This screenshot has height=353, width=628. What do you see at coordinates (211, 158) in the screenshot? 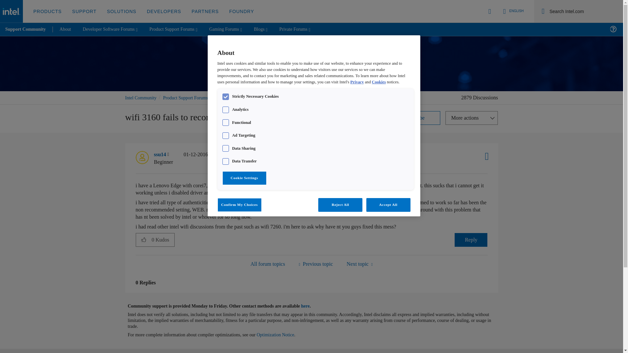
I see `Posted on` at bounding box center [211, 158].